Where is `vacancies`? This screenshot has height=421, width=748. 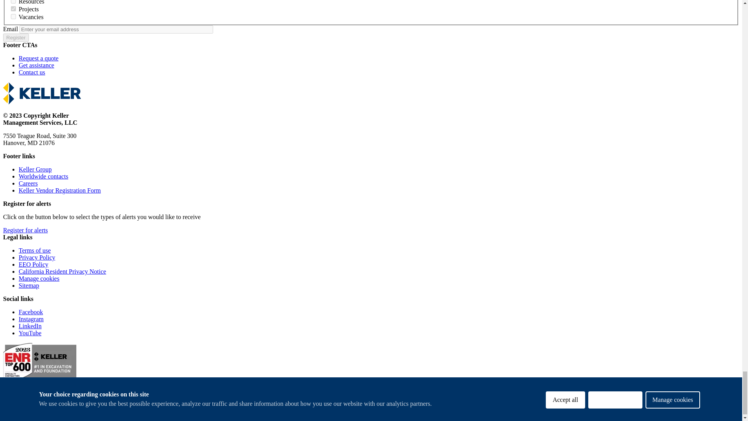
vacancies is located at coordinates (13, 16).